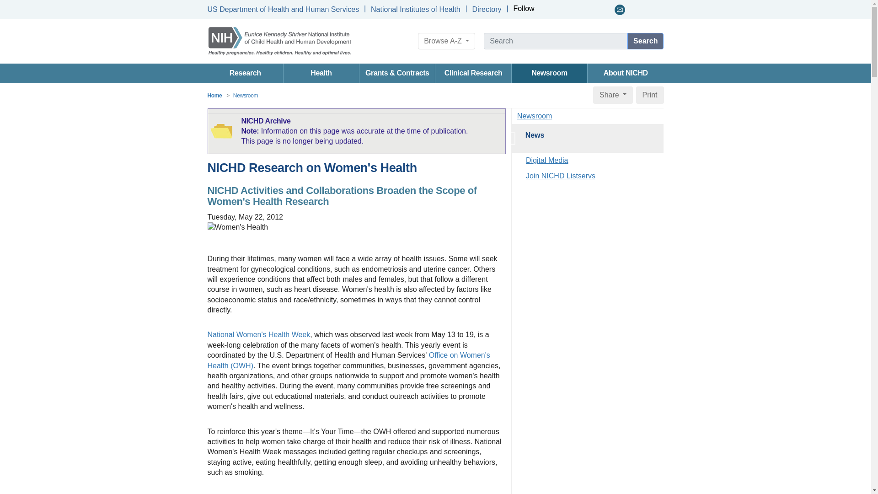 The height and width of the screenshot is (494, 878). Describe the element at coordinates (582, 10) in the screenshot. I see `follow us on YouTube` at that location.